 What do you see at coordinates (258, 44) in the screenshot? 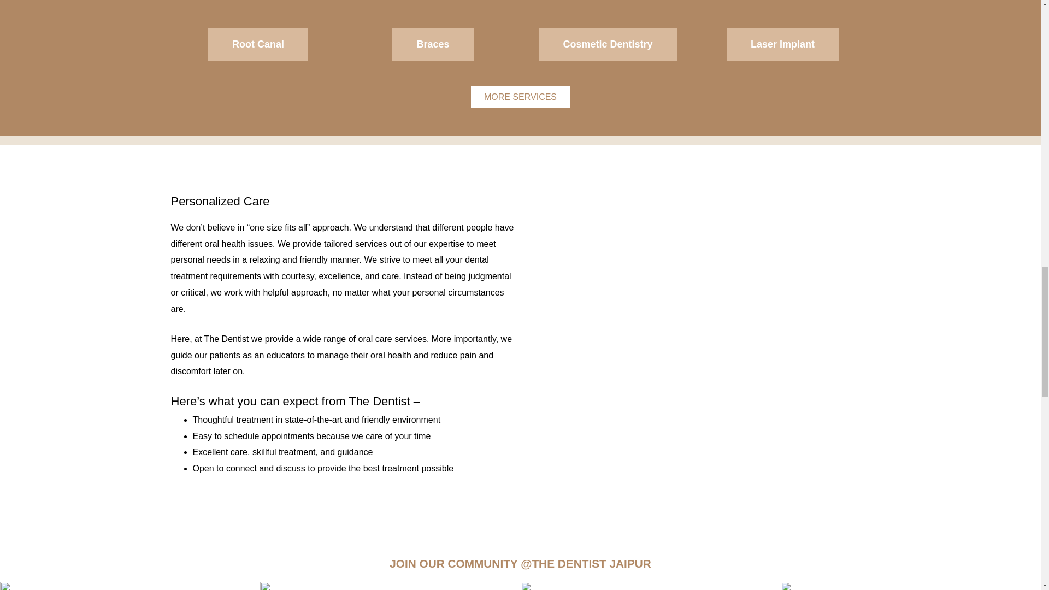
I see `Root Canal` at bounding box center [258, 44].